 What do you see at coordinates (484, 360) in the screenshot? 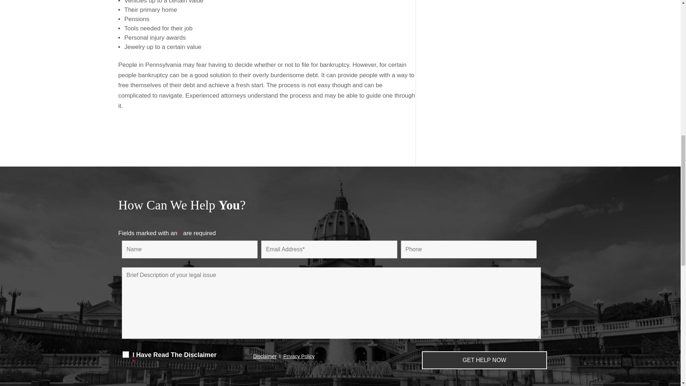
I see `GET HELP NOW` at bounding box center [484, 360].